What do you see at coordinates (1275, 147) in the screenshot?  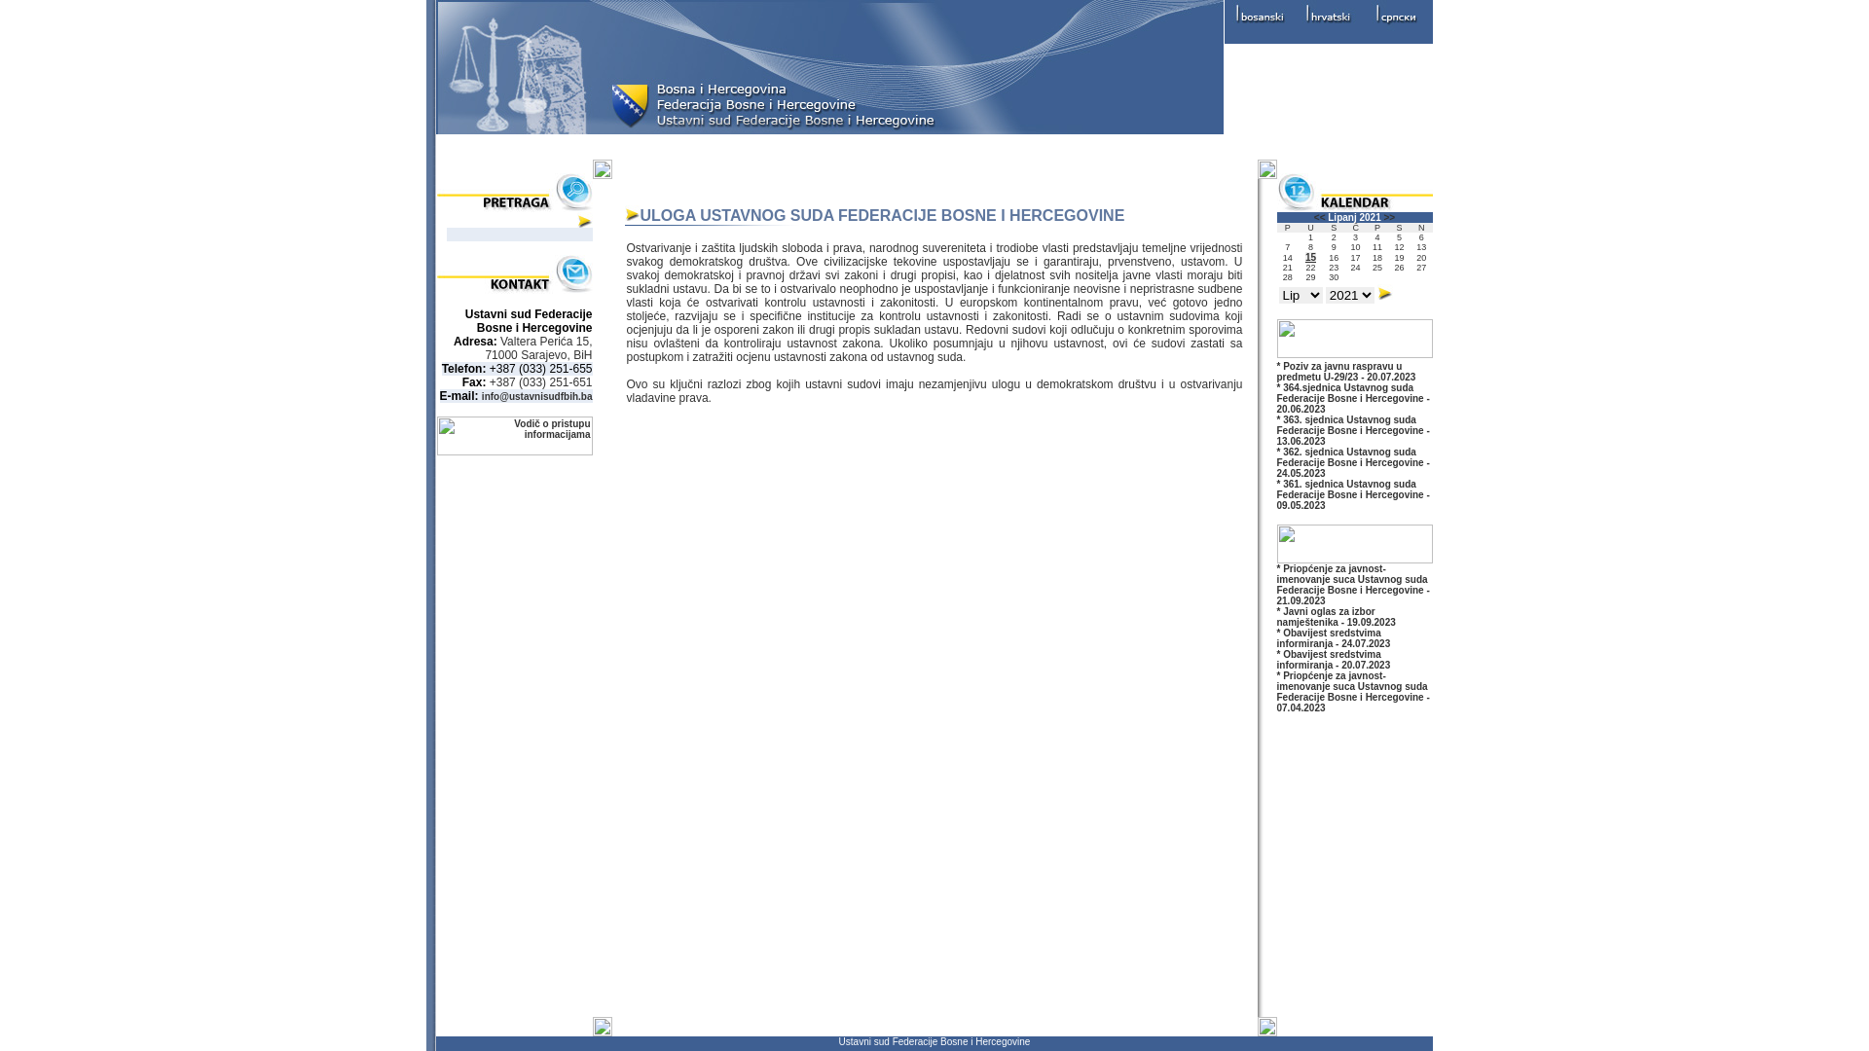 I see `Javne nabavke` at bounding box center [1275, 147].